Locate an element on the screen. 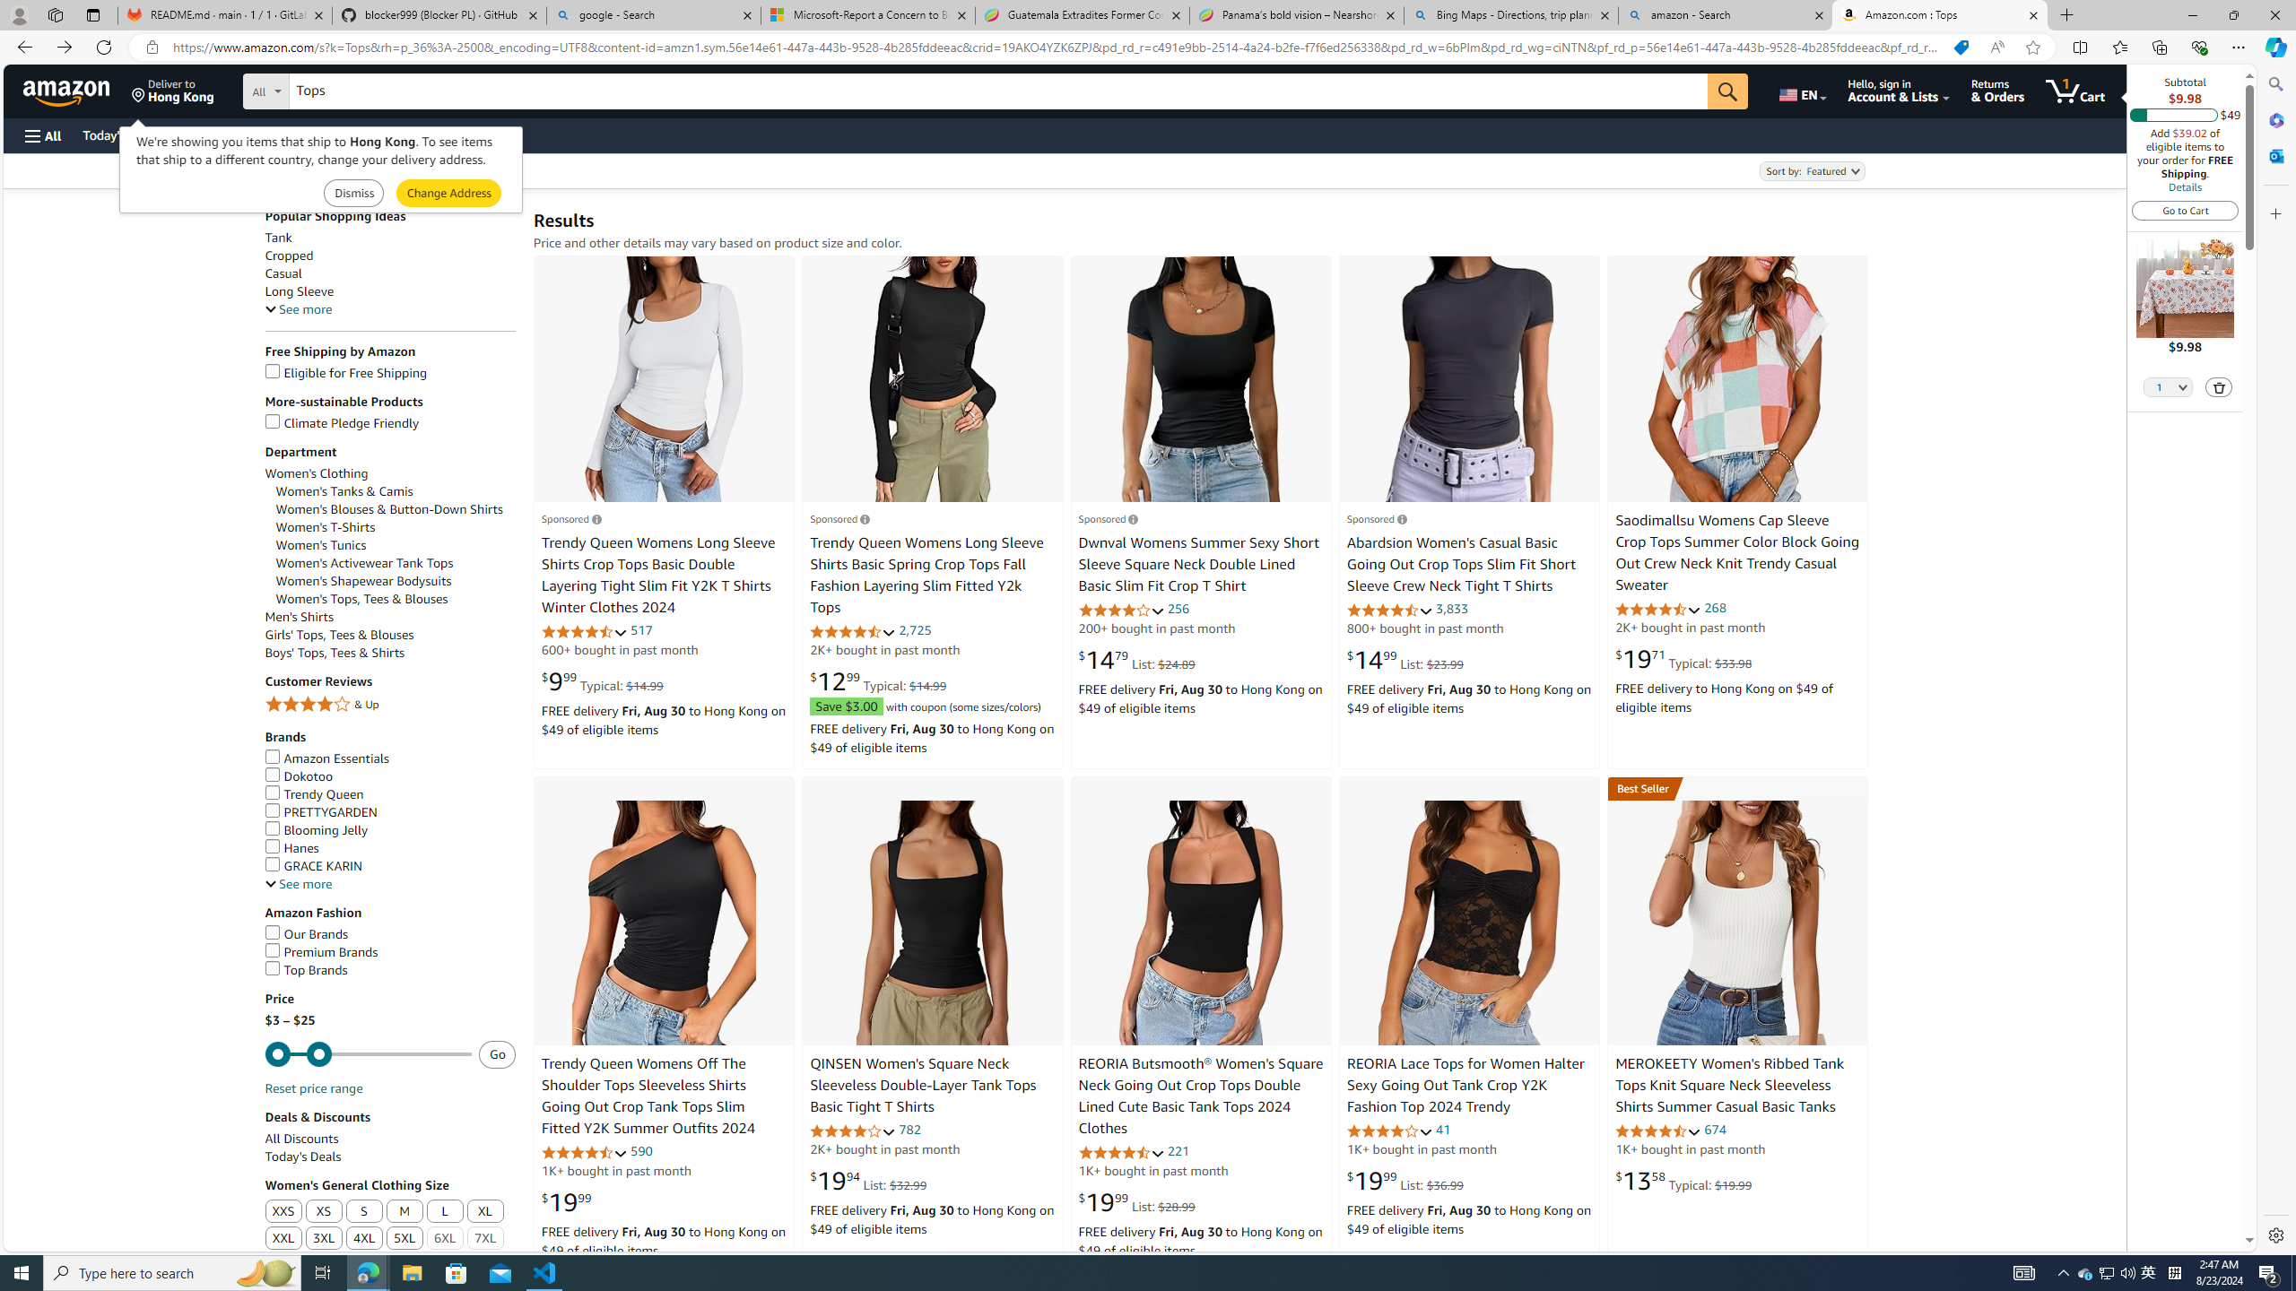  All Discounts is located at coordinates (390, 1139).